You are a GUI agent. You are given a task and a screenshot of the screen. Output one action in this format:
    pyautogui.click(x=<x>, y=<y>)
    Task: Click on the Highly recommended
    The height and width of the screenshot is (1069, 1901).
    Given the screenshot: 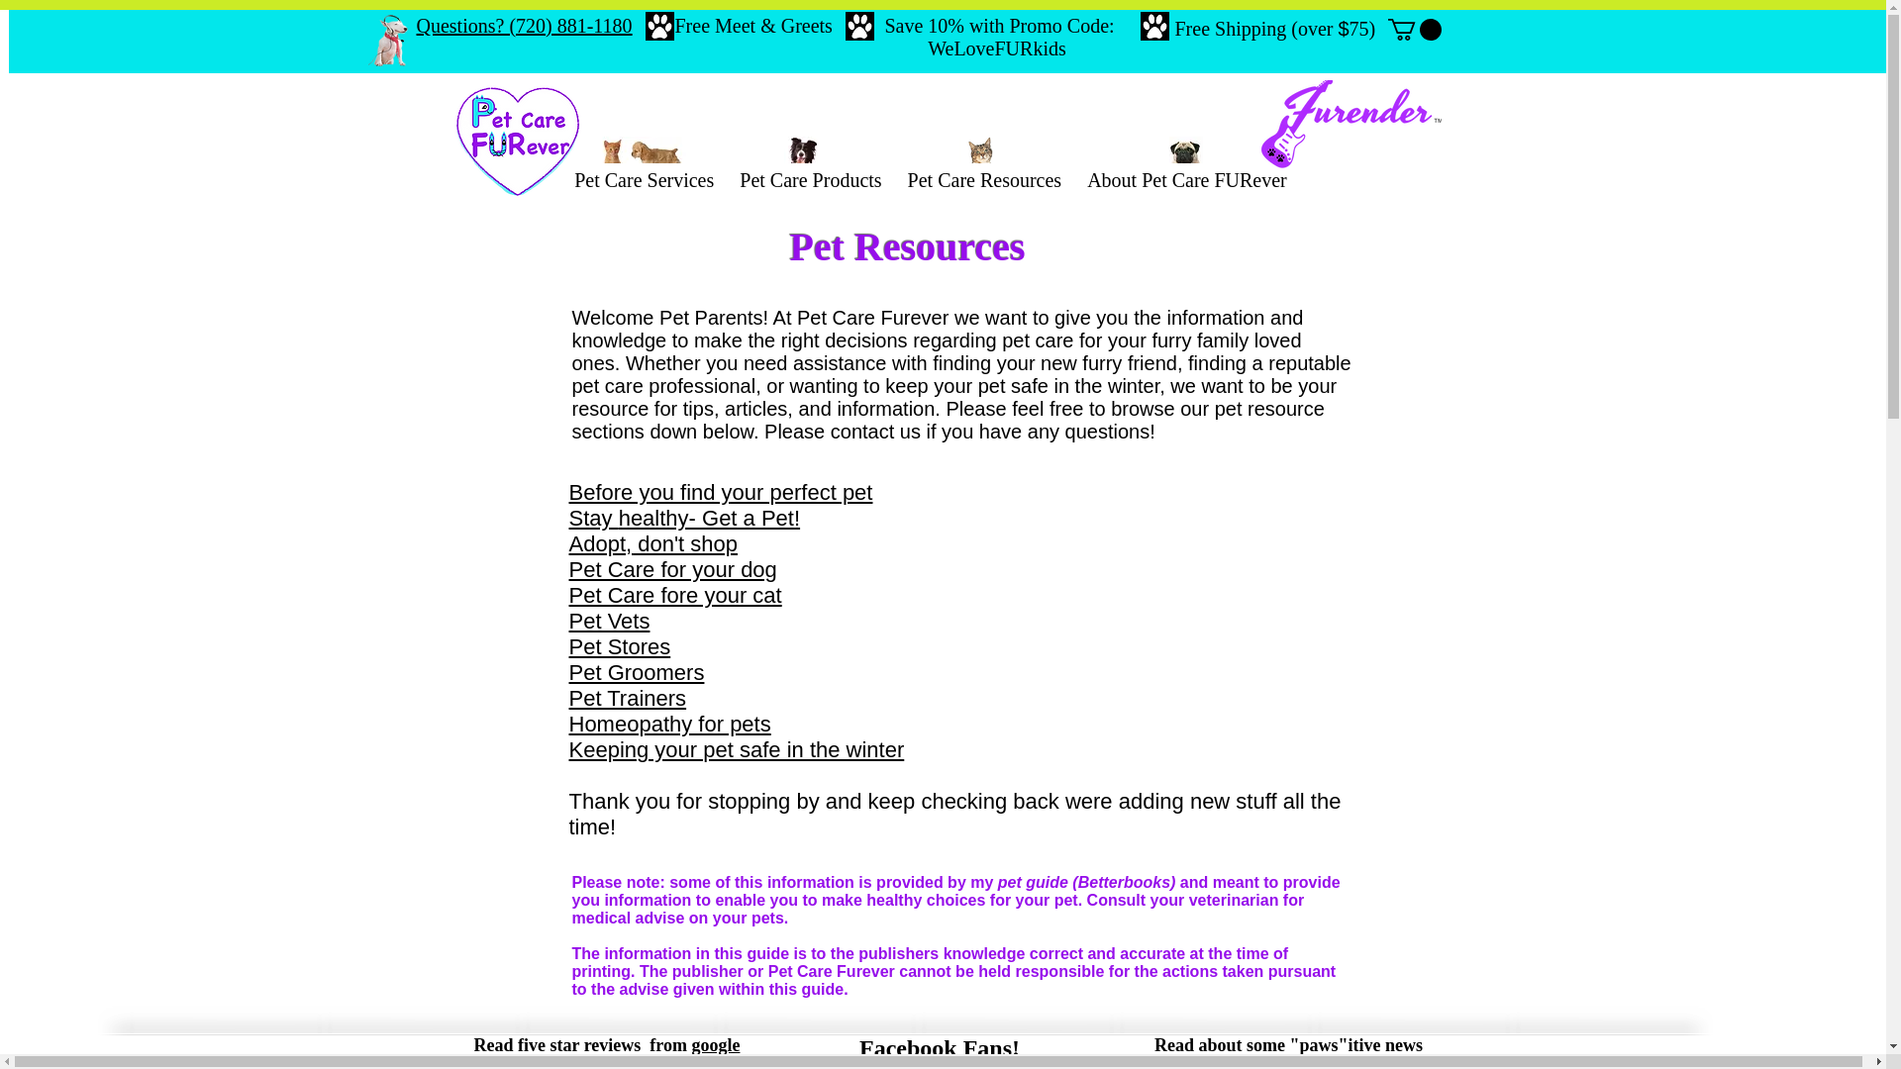 What is the action you would take?
    pyautogui.click(x=1154, y=26)
    